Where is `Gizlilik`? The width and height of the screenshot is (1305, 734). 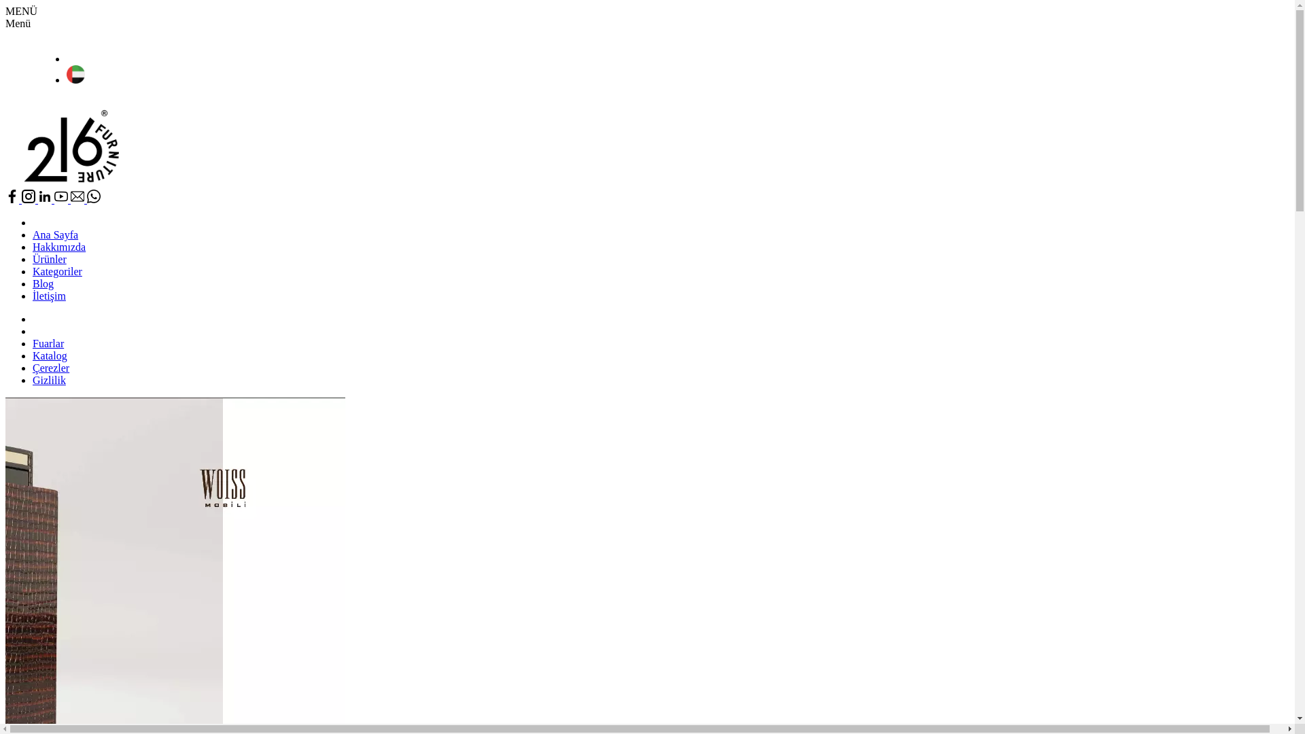 Gizlilik is located at coordinates (49, 381).